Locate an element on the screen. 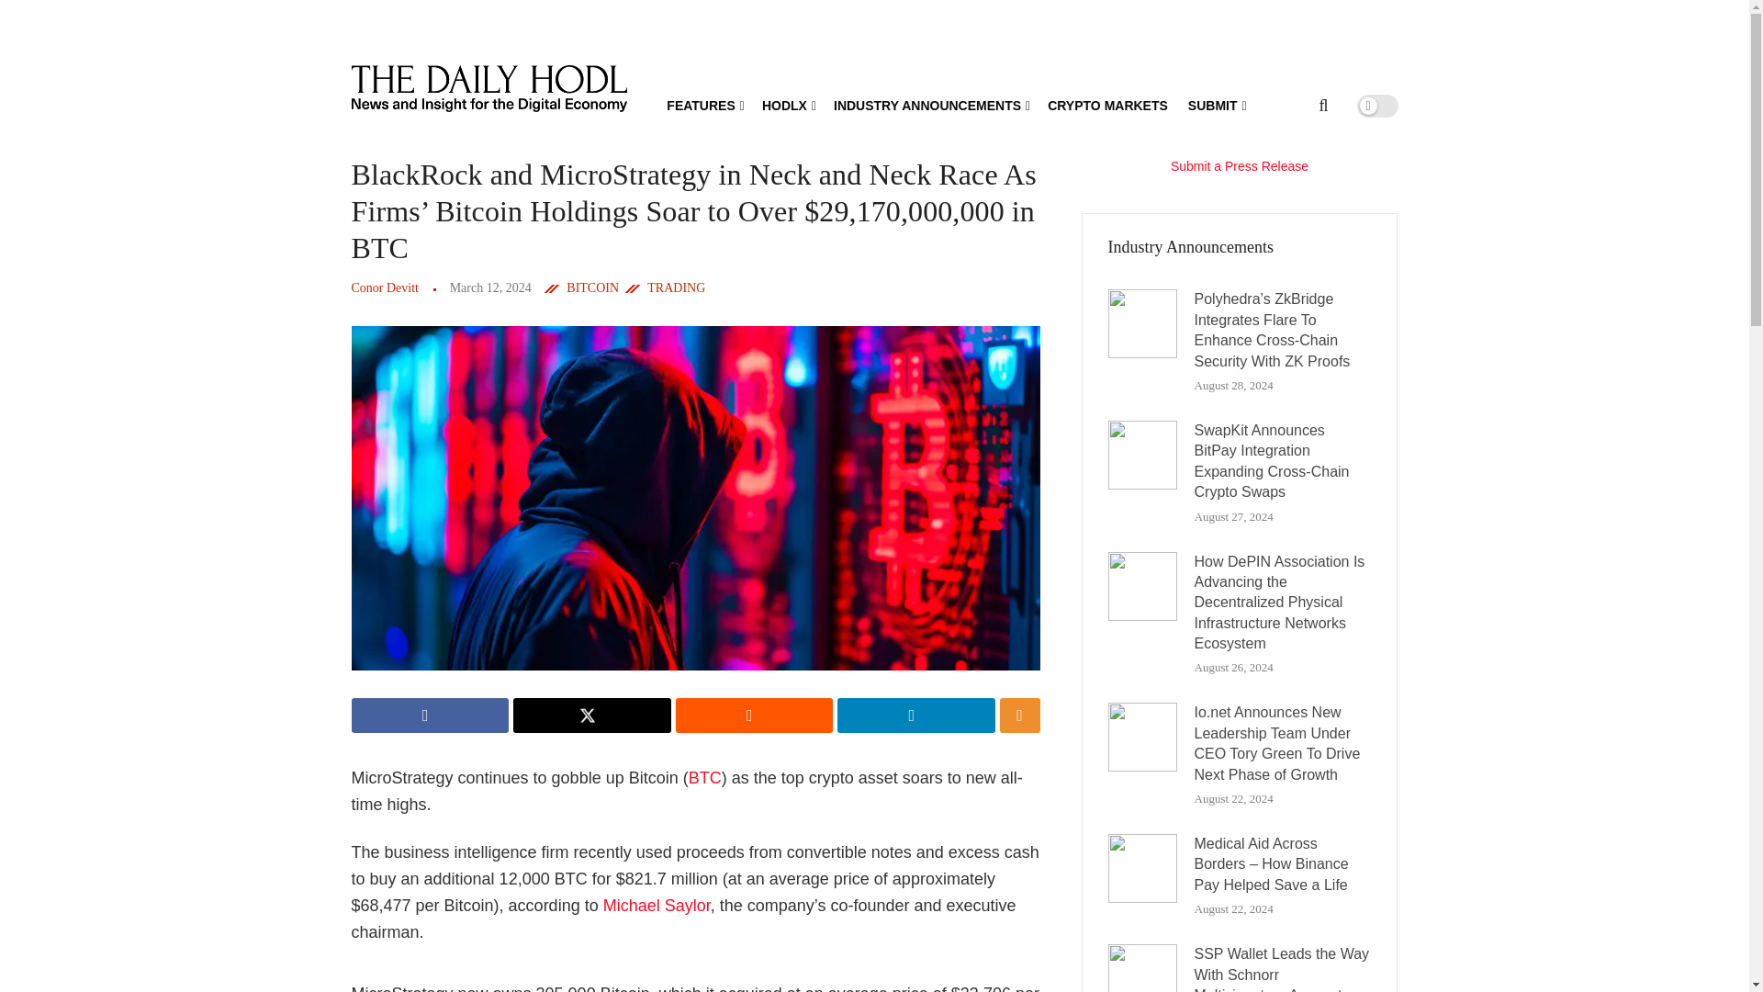  INDUSTRY ANNOUNCEMENTS is located at coordinates (931, 105).